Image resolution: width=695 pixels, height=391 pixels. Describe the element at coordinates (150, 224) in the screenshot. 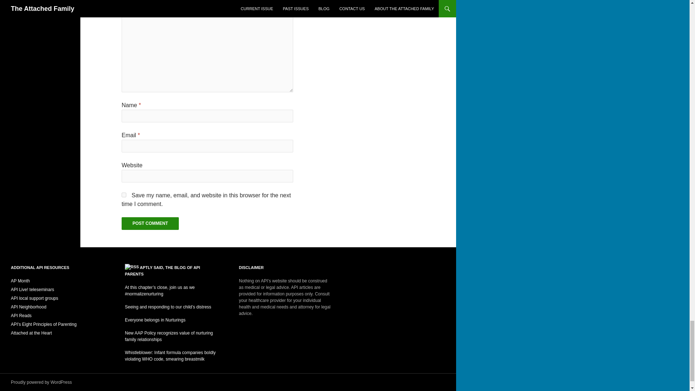

I see `Post Comment` at that location.